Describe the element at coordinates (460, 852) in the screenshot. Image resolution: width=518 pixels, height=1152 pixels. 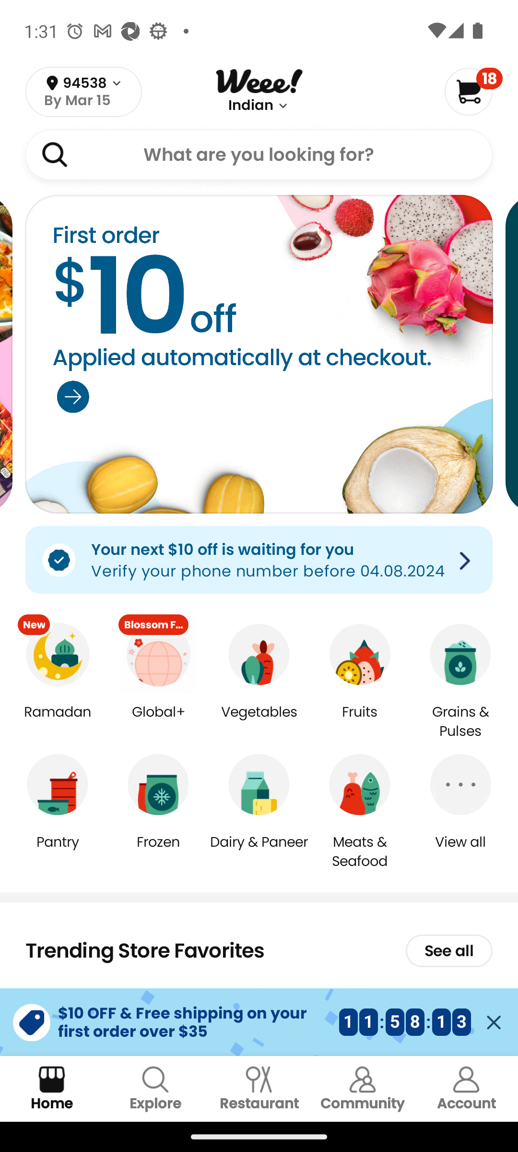
I see `View all` at that location.